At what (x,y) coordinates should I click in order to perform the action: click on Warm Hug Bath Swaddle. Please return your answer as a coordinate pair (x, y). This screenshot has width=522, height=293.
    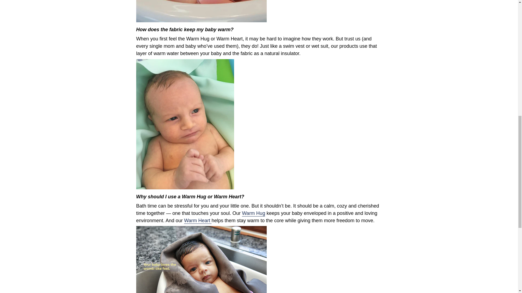
    Looking at the image, I should click on (253, 214).